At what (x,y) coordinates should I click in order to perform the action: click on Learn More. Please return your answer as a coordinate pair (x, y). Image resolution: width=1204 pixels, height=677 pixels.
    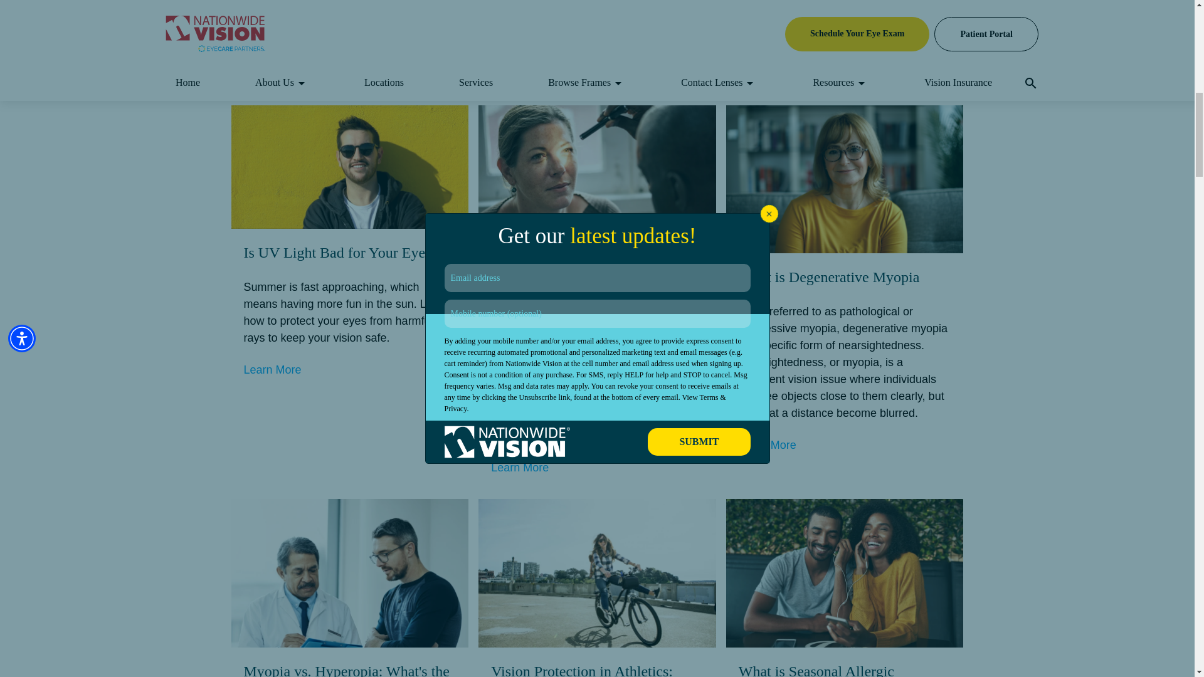
    Looking at the image, I should click on (272, 370).